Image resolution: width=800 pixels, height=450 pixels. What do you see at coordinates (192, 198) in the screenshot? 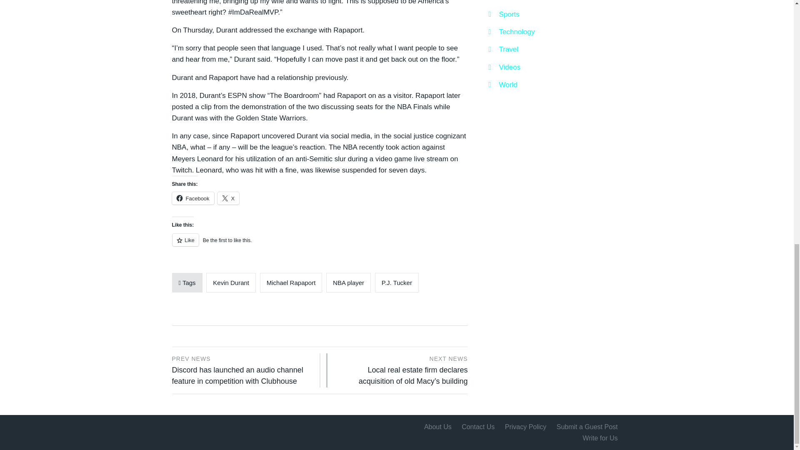
I see `Click to share on Facebook` at bounding box center [192, 198].